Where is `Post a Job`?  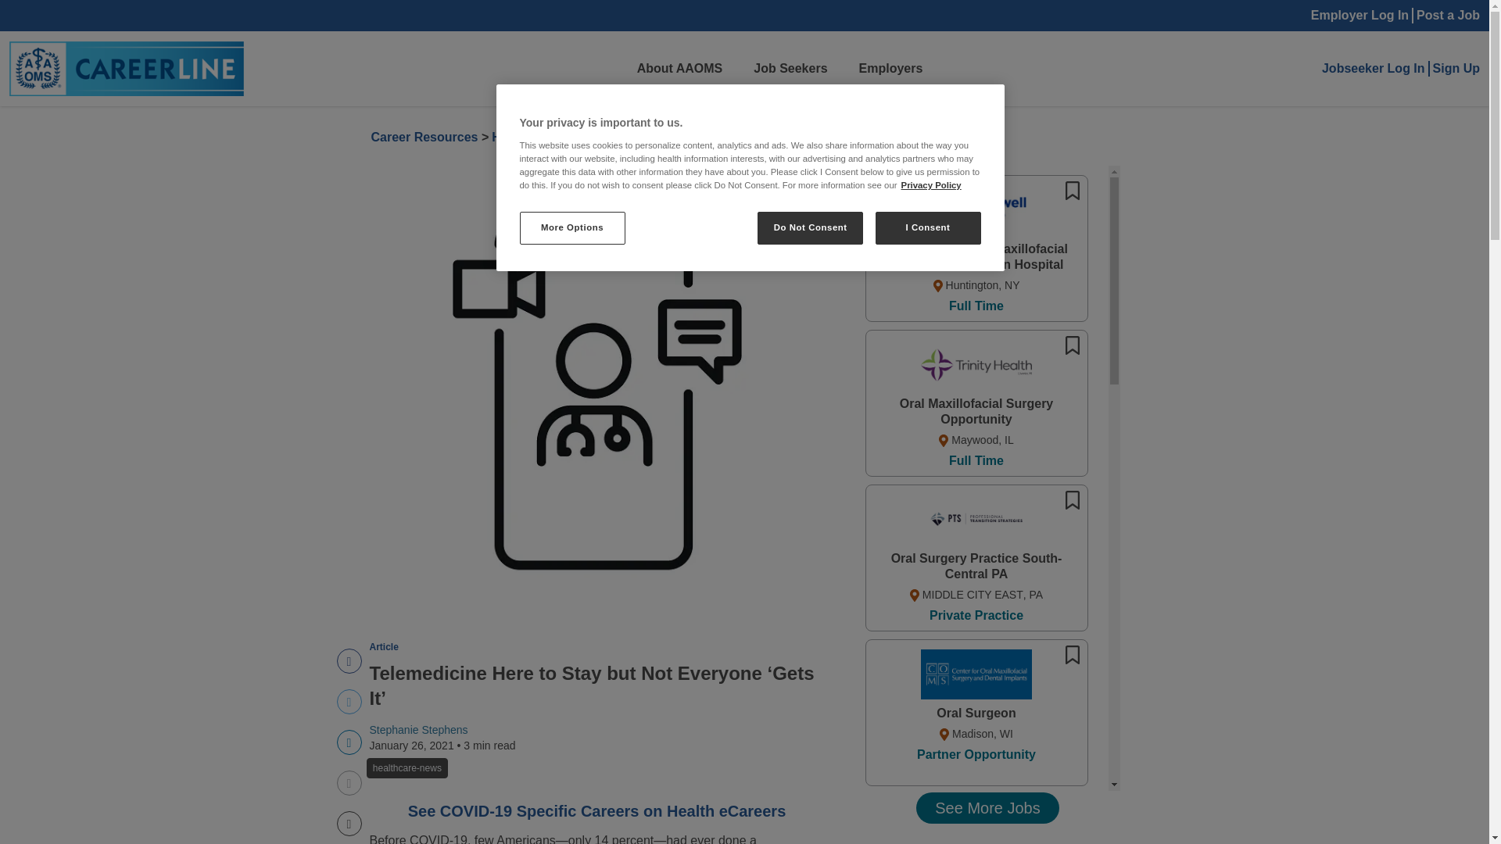 Post a Job is located at coordinates (648, 137).